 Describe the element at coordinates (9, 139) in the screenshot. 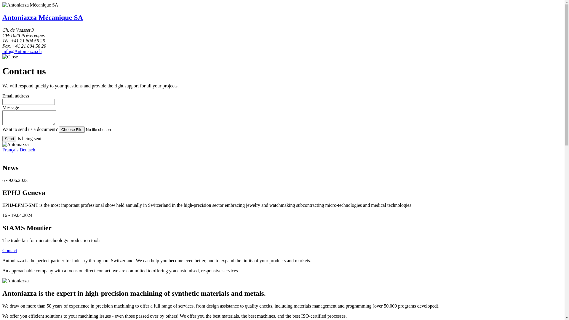

I see `Send` at that location.